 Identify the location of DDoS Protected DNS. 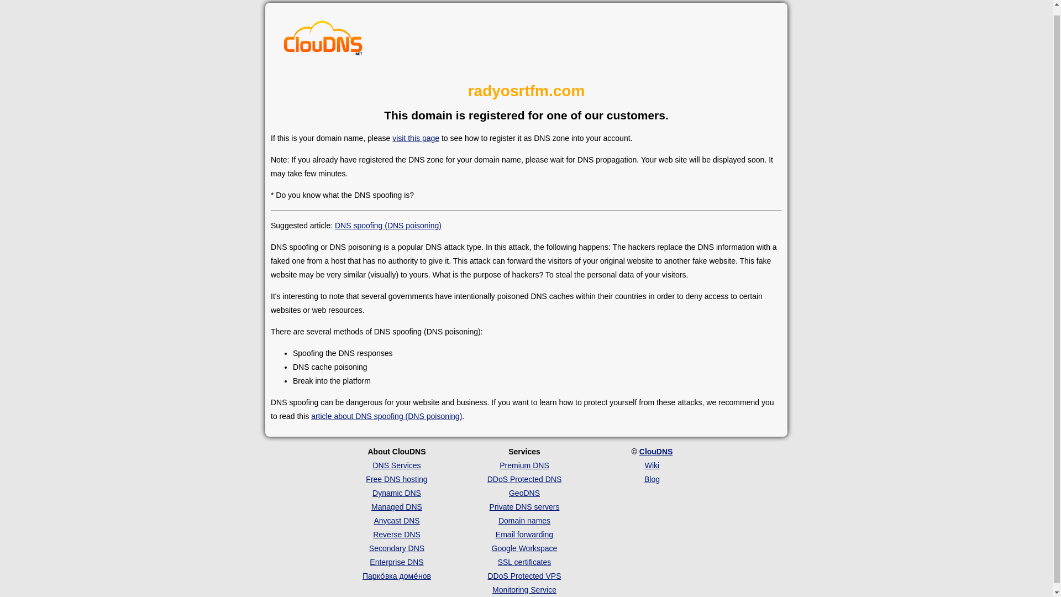
(524, 479).